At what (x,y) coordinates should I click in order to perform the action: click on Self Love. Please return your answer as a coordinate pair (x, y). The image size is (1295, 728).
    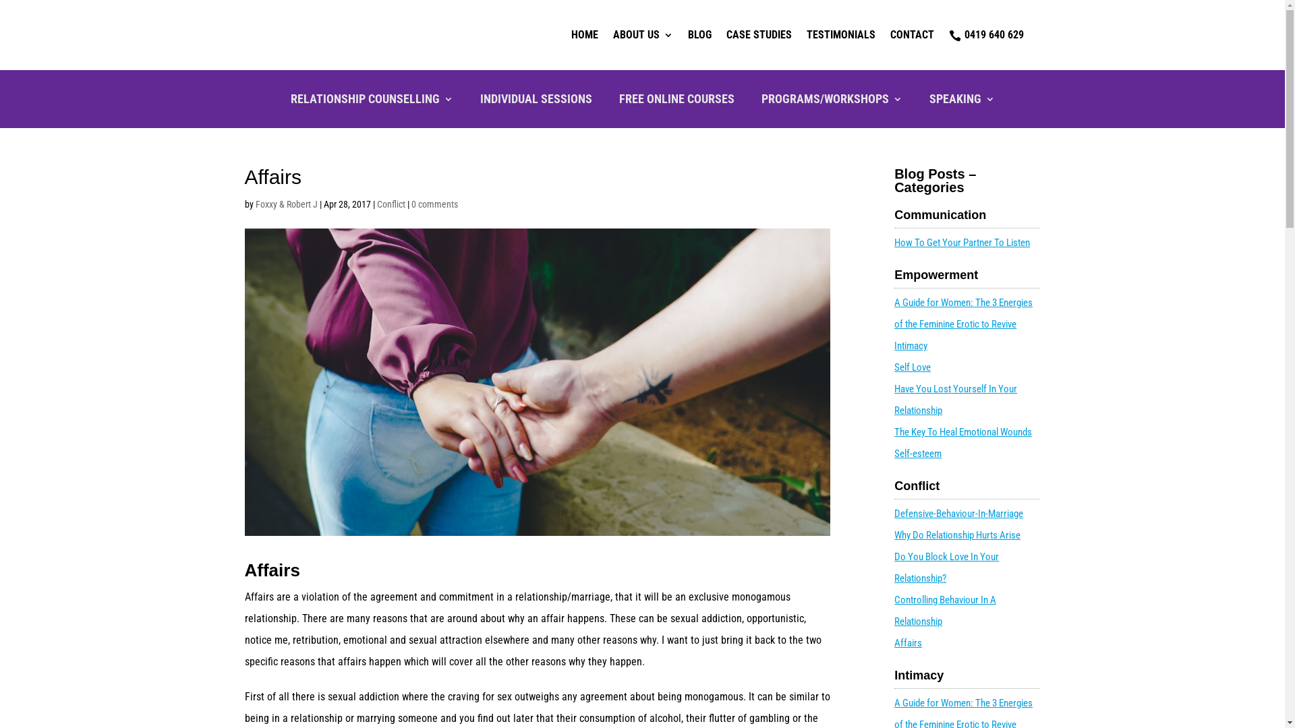
    Looking at the image, I should click on (913, 367).